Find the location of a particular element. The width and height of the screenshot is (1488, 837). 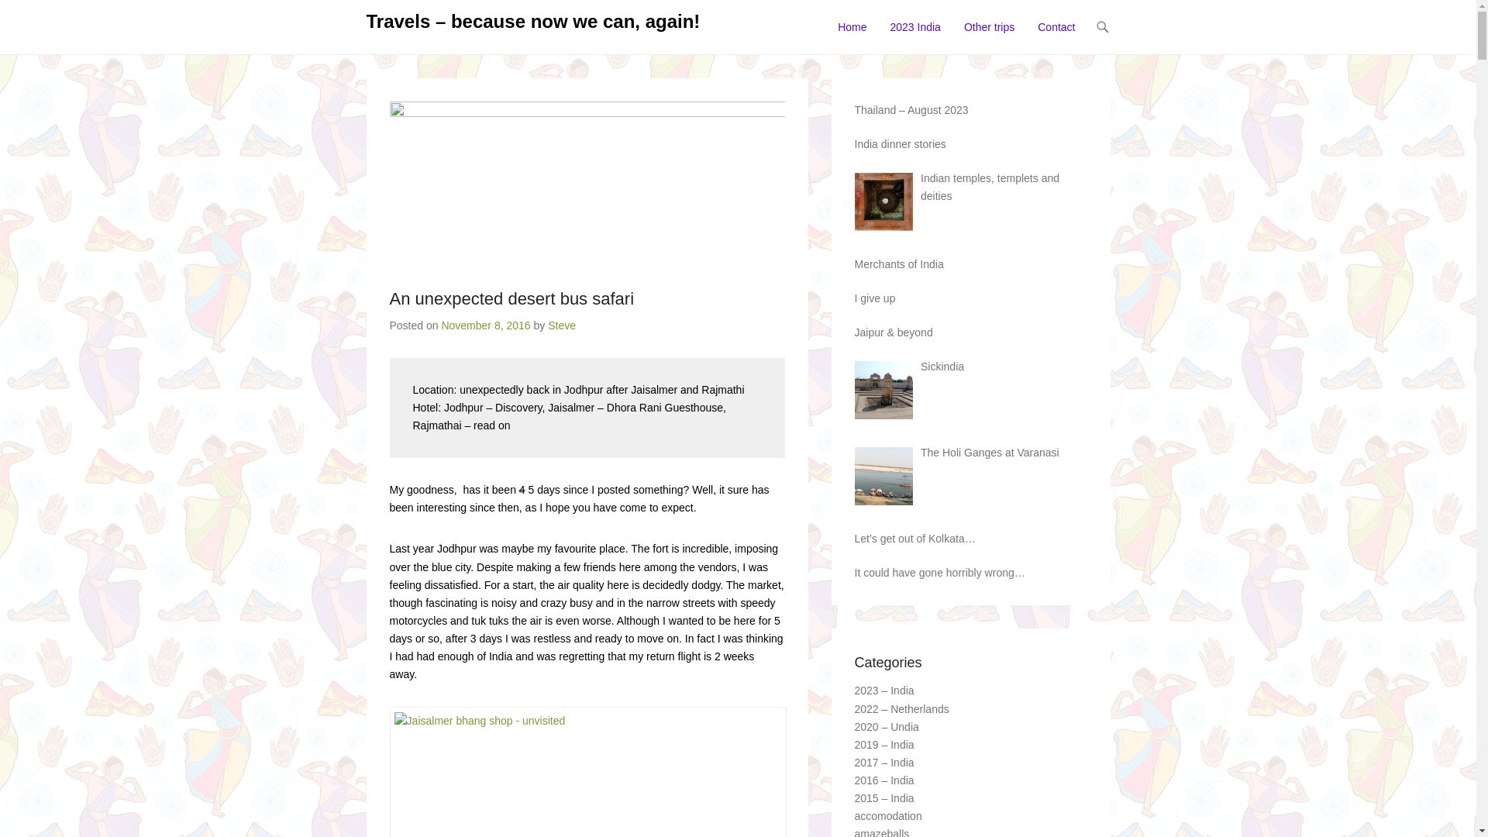

The Holi Ganges at Varanasi is located at coordinates (990, 453).